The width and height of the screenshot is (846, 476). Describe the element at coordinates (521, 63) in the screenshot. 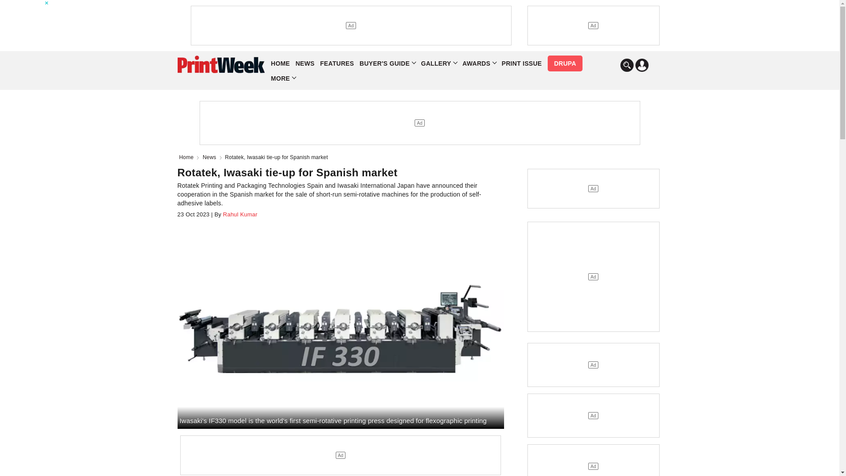

I see `PRINT ISSUE` at that location.